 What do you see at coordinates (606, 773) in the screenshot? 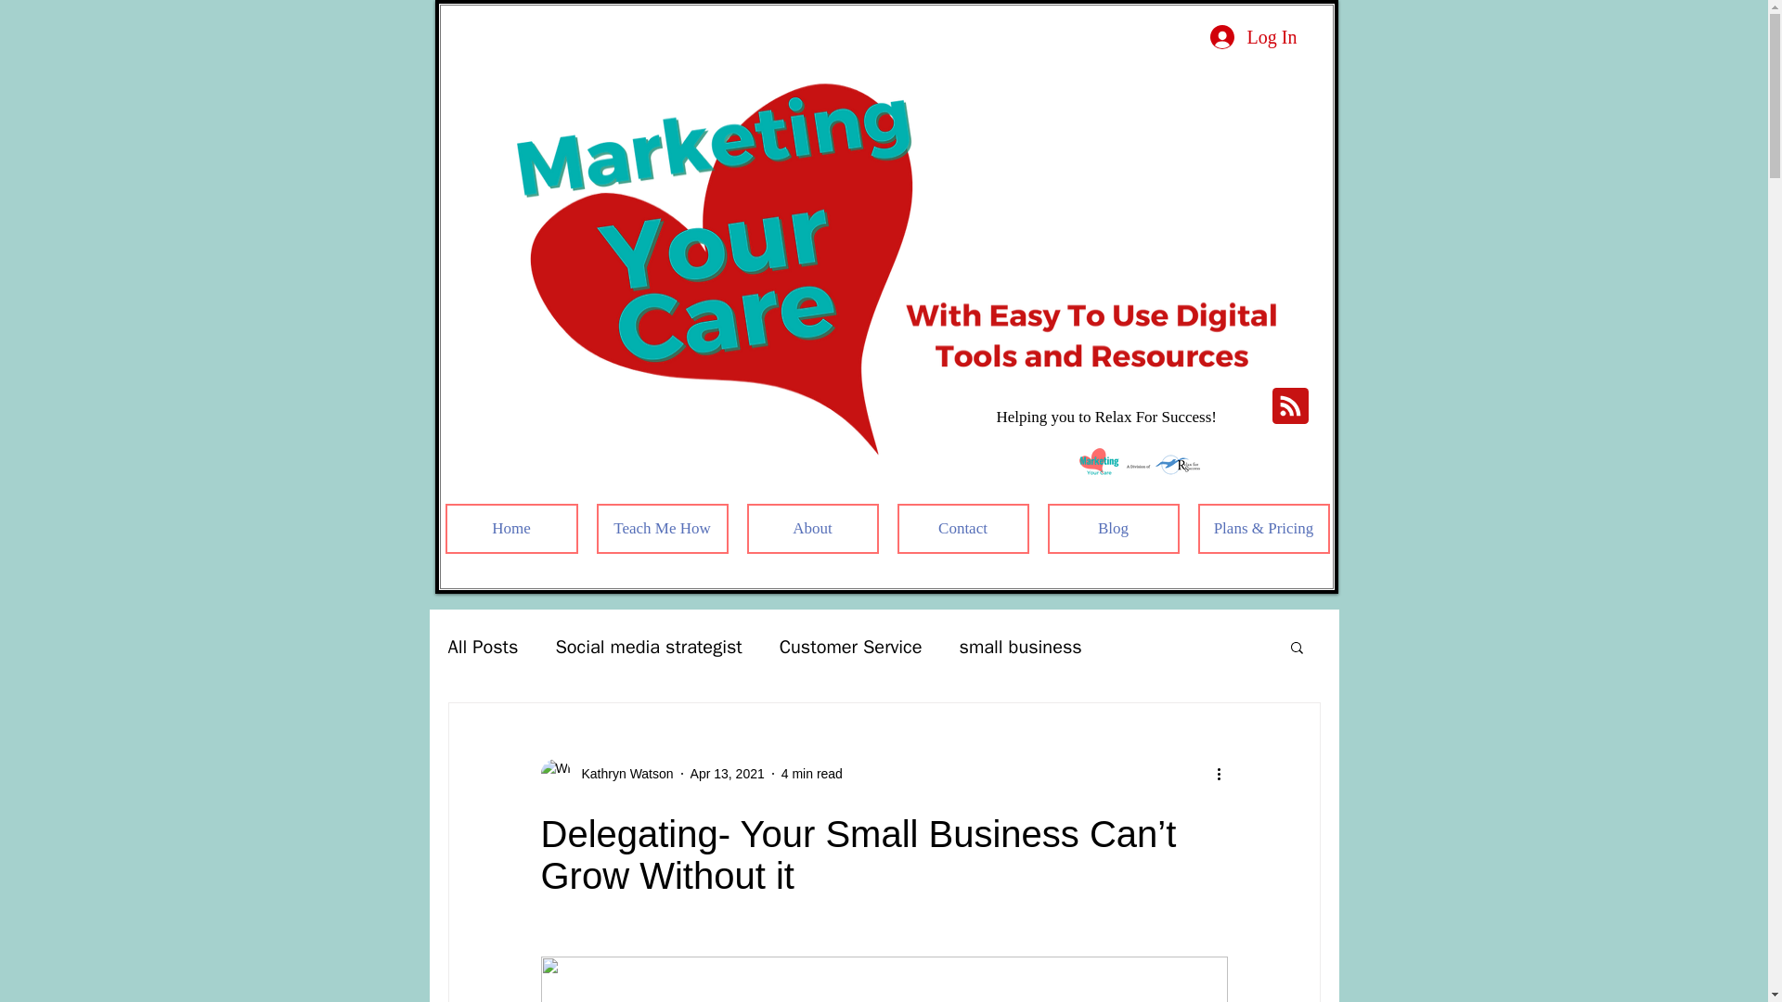
I see `Kathryn Watson` at bounding box center [606, 773].